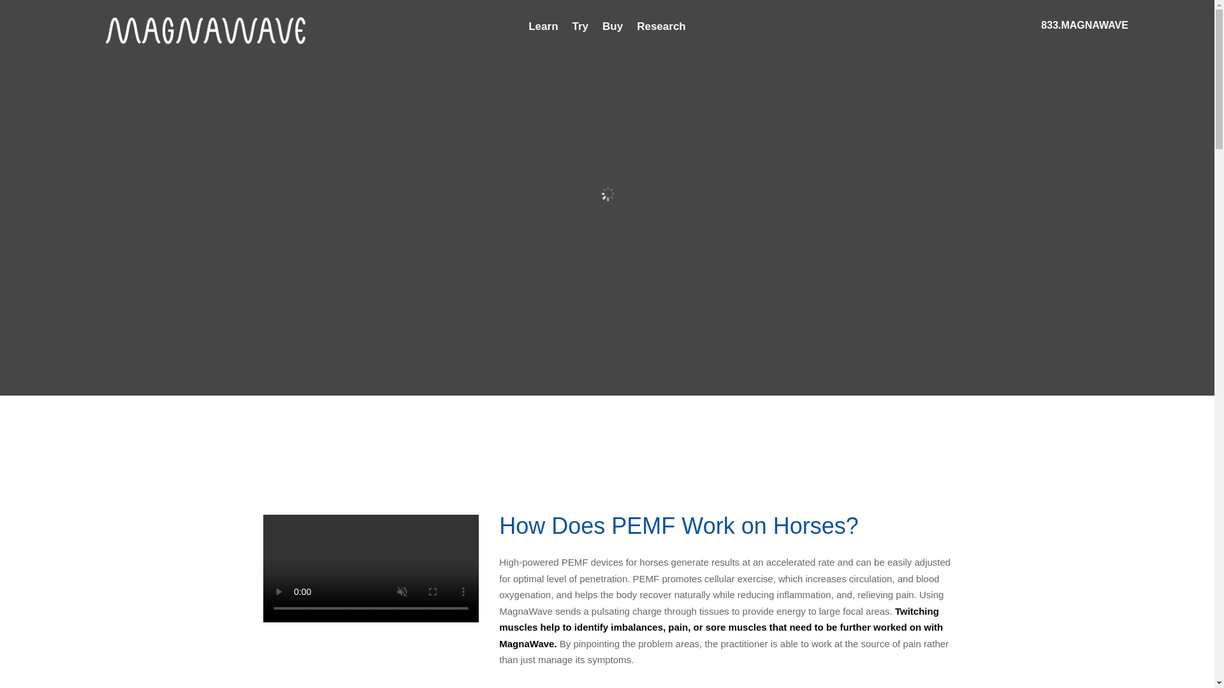 The height and width of the screenshot is (688, 1224). I want to click on MagnaWave-logoWHT, so click(205, 31).